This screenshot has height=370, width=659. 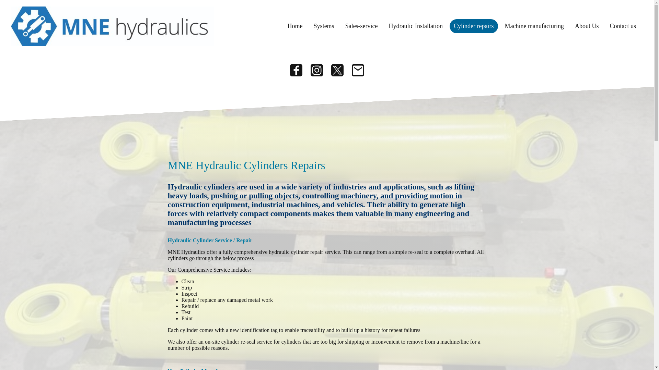 What do you see at coordinates (324, 26) in the screenshot?
I see `Systems` at bounding box center [324, 26].